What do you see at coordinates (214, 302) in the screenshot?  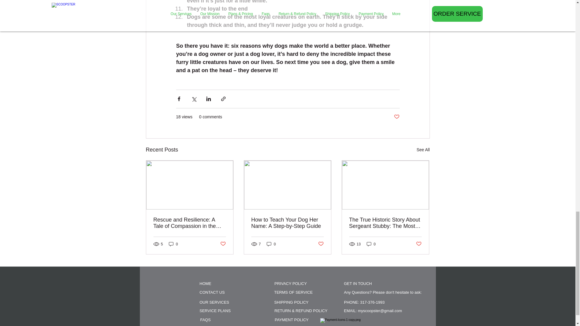 I see `OUR SERVICES` at bounding box center [214, 302].